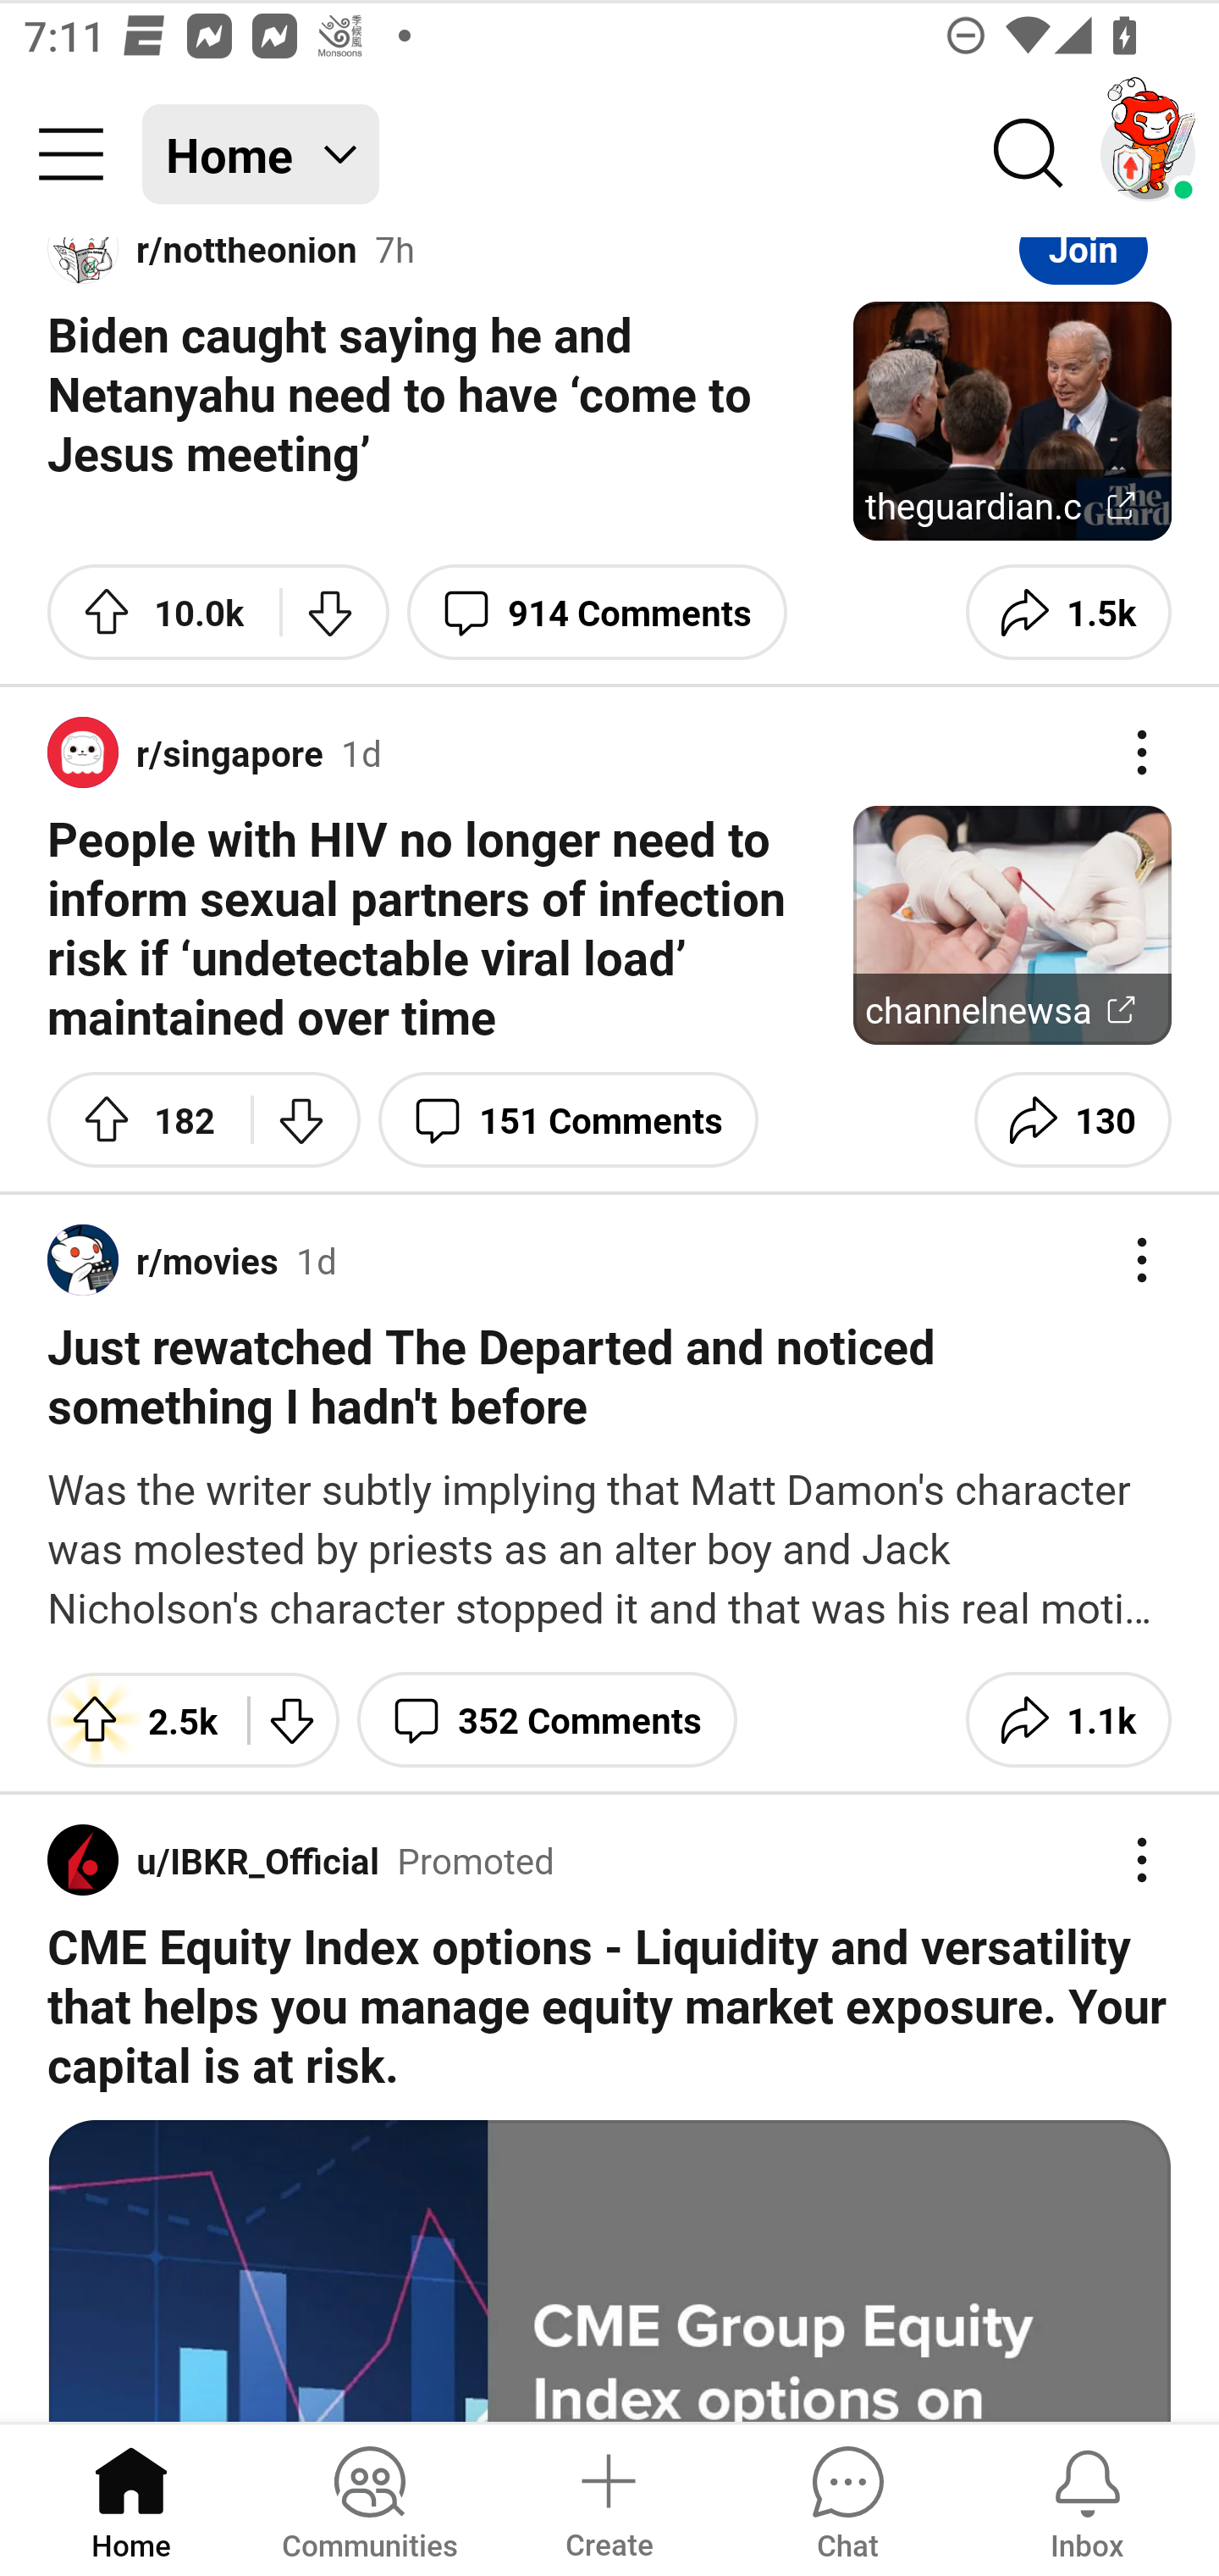 This screenshot has height=2576, width=1219. What do you see at coordinates (1148, 154) in the screenshot?
I see `TestAppium002 account` at bounding box center [1148, 154].